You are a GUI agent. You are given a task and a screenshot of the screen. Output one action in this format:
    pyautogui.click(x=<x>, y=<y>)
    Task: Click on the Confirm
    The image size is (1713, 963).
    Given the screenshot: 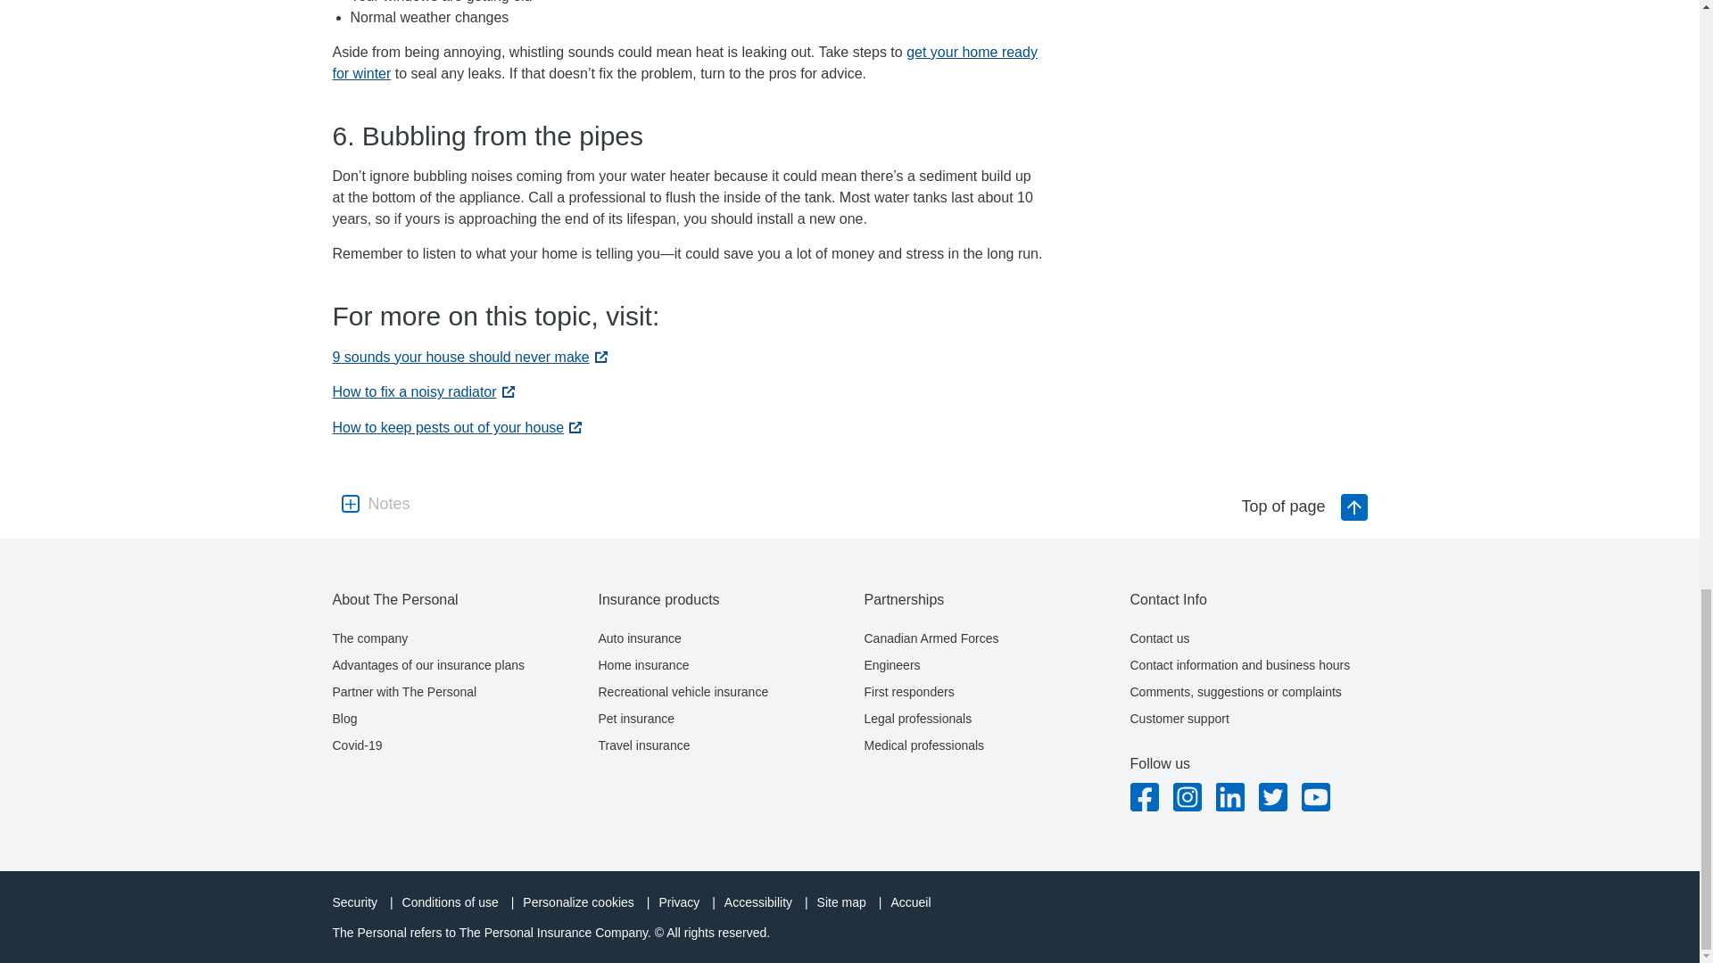 What is the action you would take?
    pyautogui.click(x=849, y=120)
    